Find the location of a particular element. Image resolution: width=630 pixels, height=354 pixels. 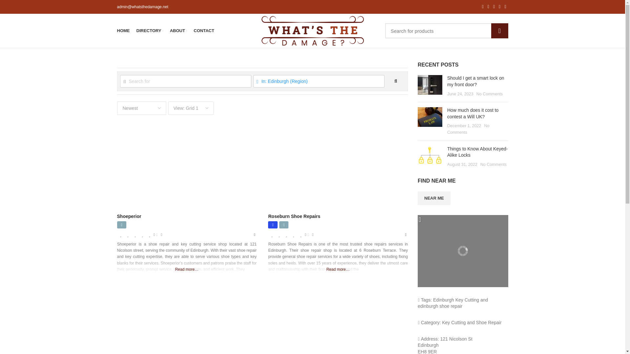

View: Roseburn Shoe Repairs is located at coordinates (294, 216).